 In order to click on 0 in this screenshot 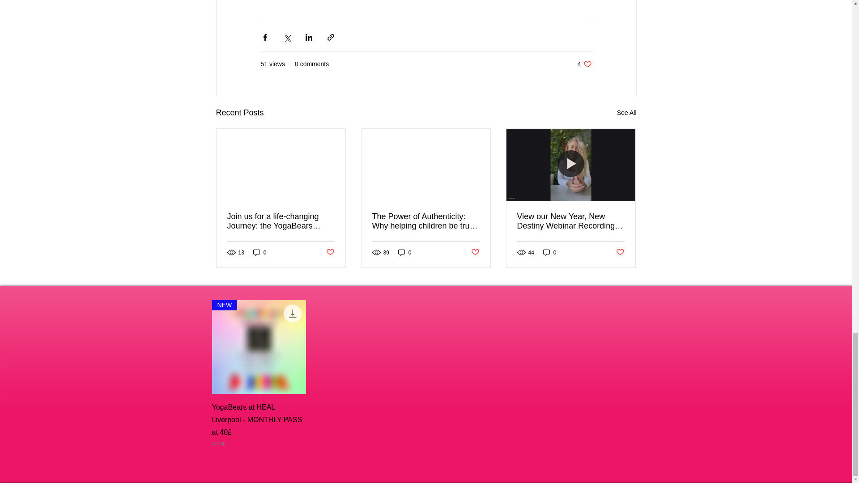, I will do `click(404, 252)`.